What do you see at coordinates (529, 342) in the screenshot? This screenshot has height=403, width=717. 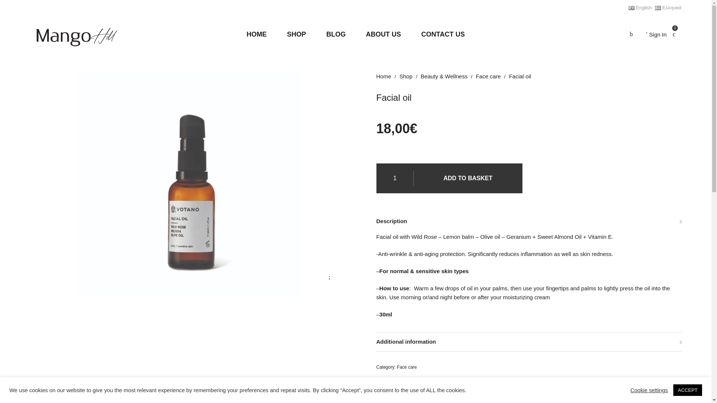 I see `Additional information` at bounding box center [529, 342].